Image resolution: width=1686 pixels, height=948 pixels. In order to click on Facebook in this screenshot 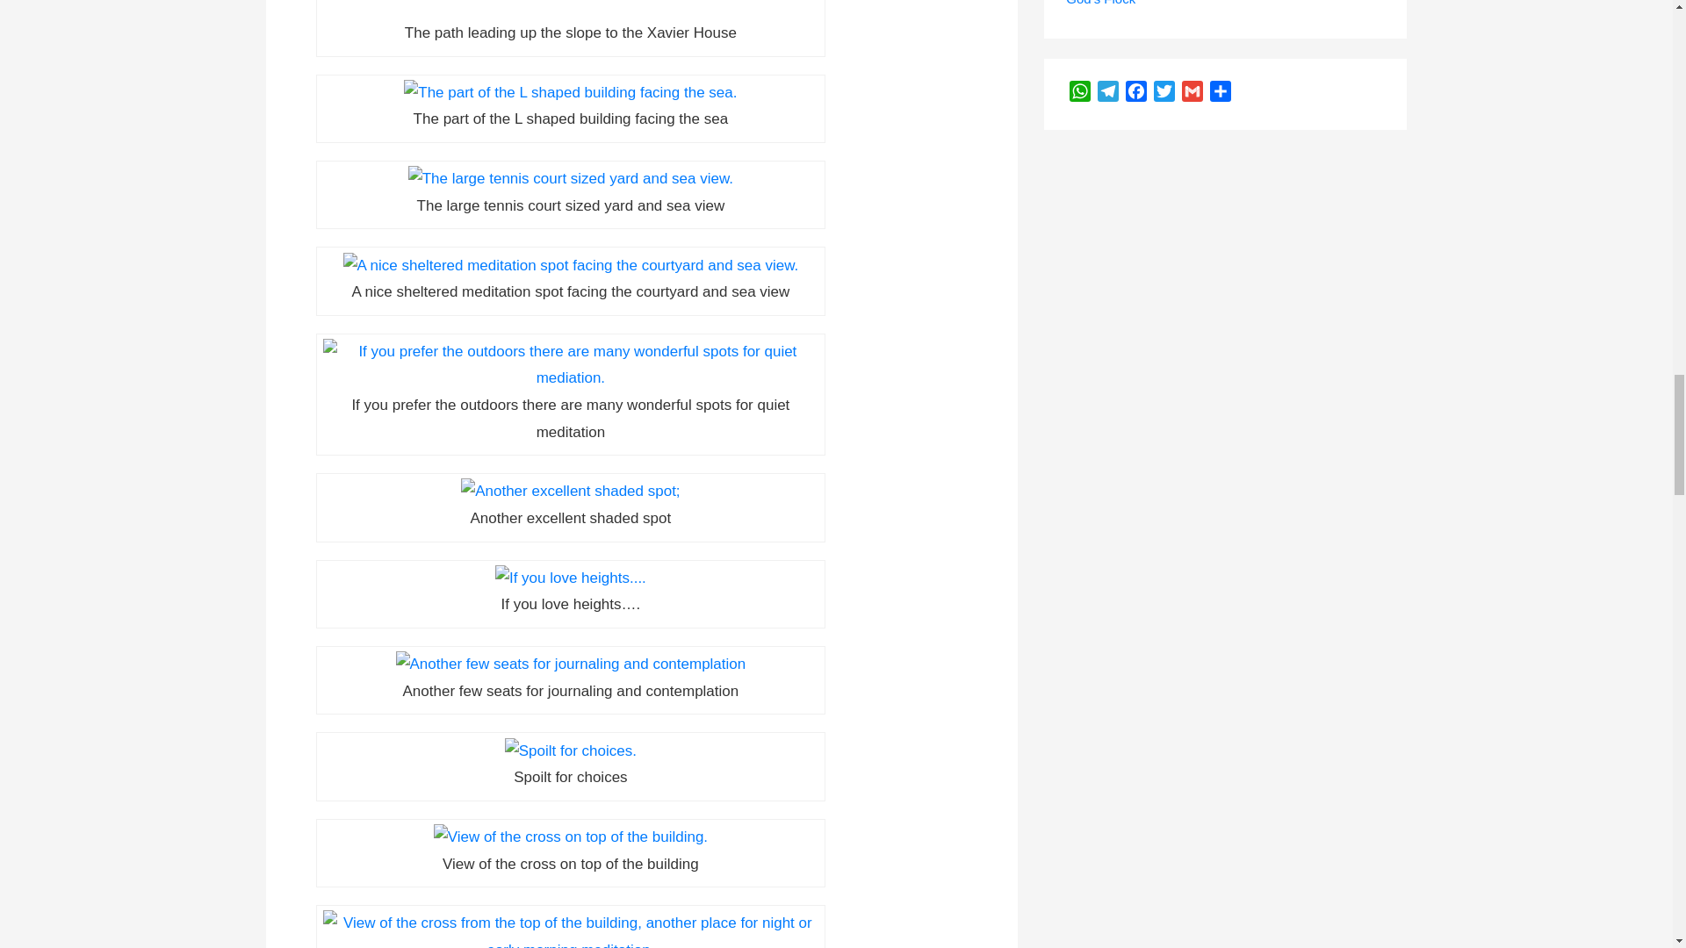, I will do `click(1136, 94)`.